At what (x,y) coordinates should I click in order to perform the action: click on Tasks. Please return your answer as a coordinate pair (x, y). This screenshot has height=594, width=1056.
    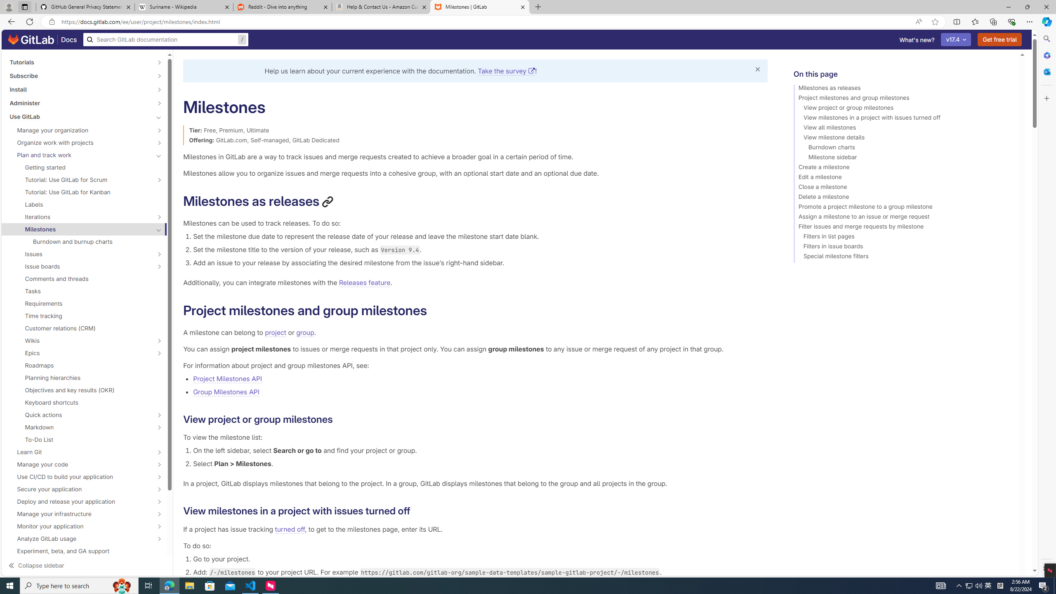
    Looking at the image, I should click on (84, 291).